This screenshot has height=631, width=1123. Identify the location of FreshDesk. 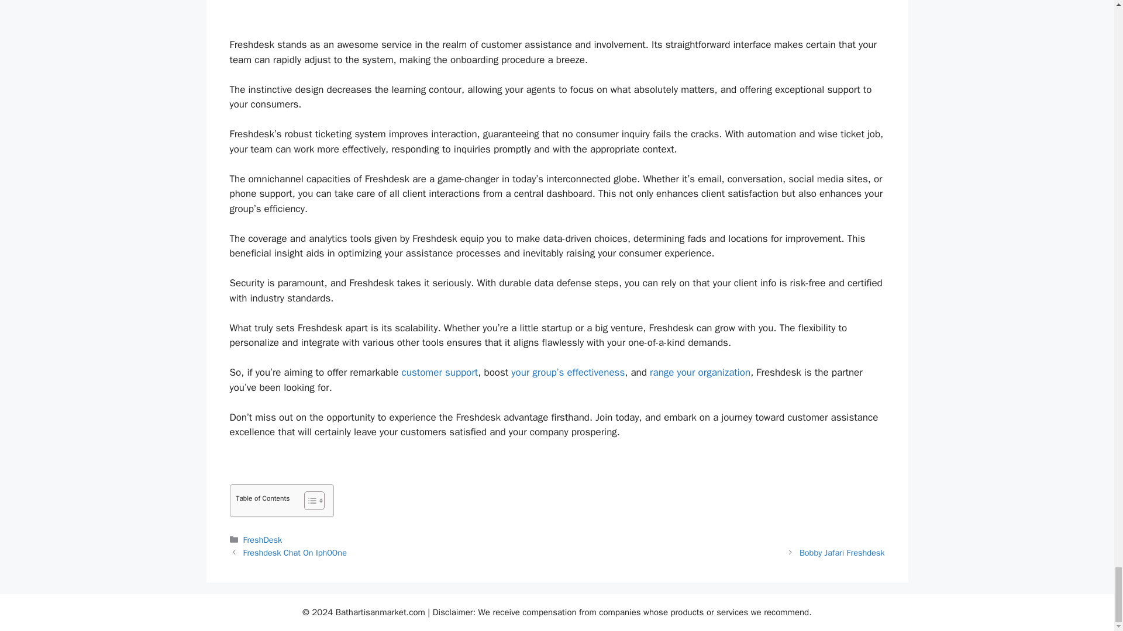
(263, 540).